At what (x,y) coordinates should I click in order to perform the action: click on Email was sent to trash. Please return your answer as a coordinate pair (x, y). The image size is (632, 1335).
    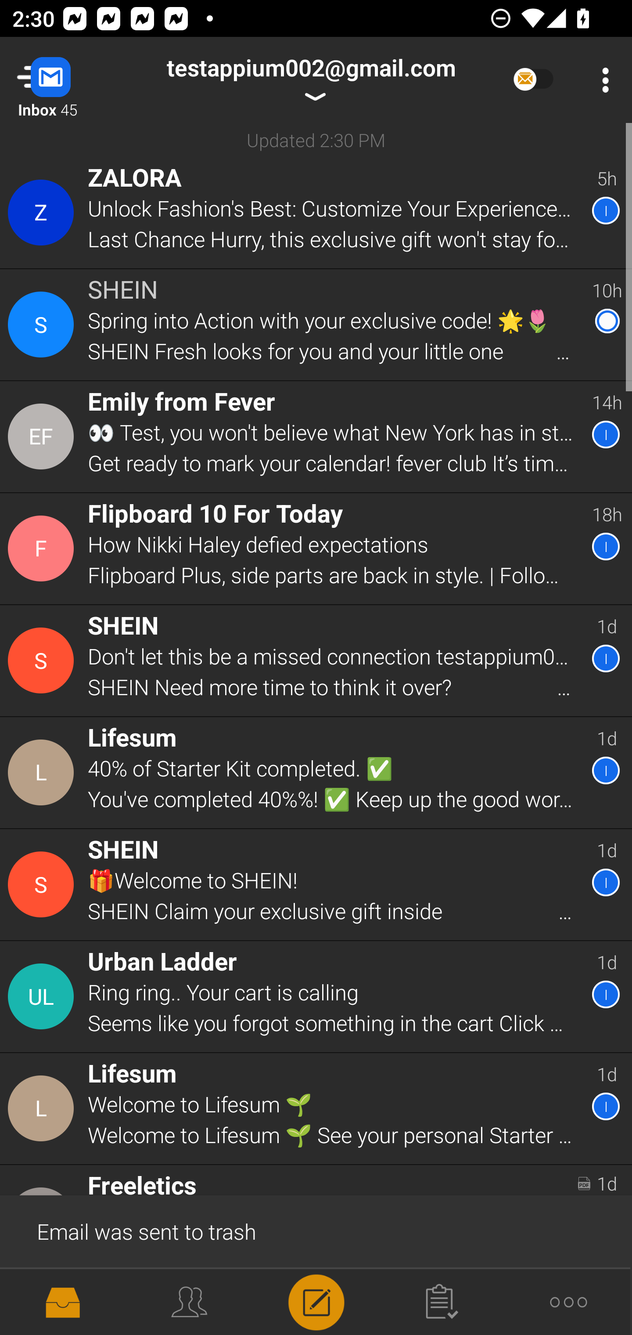
    Looking at the image, I should click on (316, 1230).